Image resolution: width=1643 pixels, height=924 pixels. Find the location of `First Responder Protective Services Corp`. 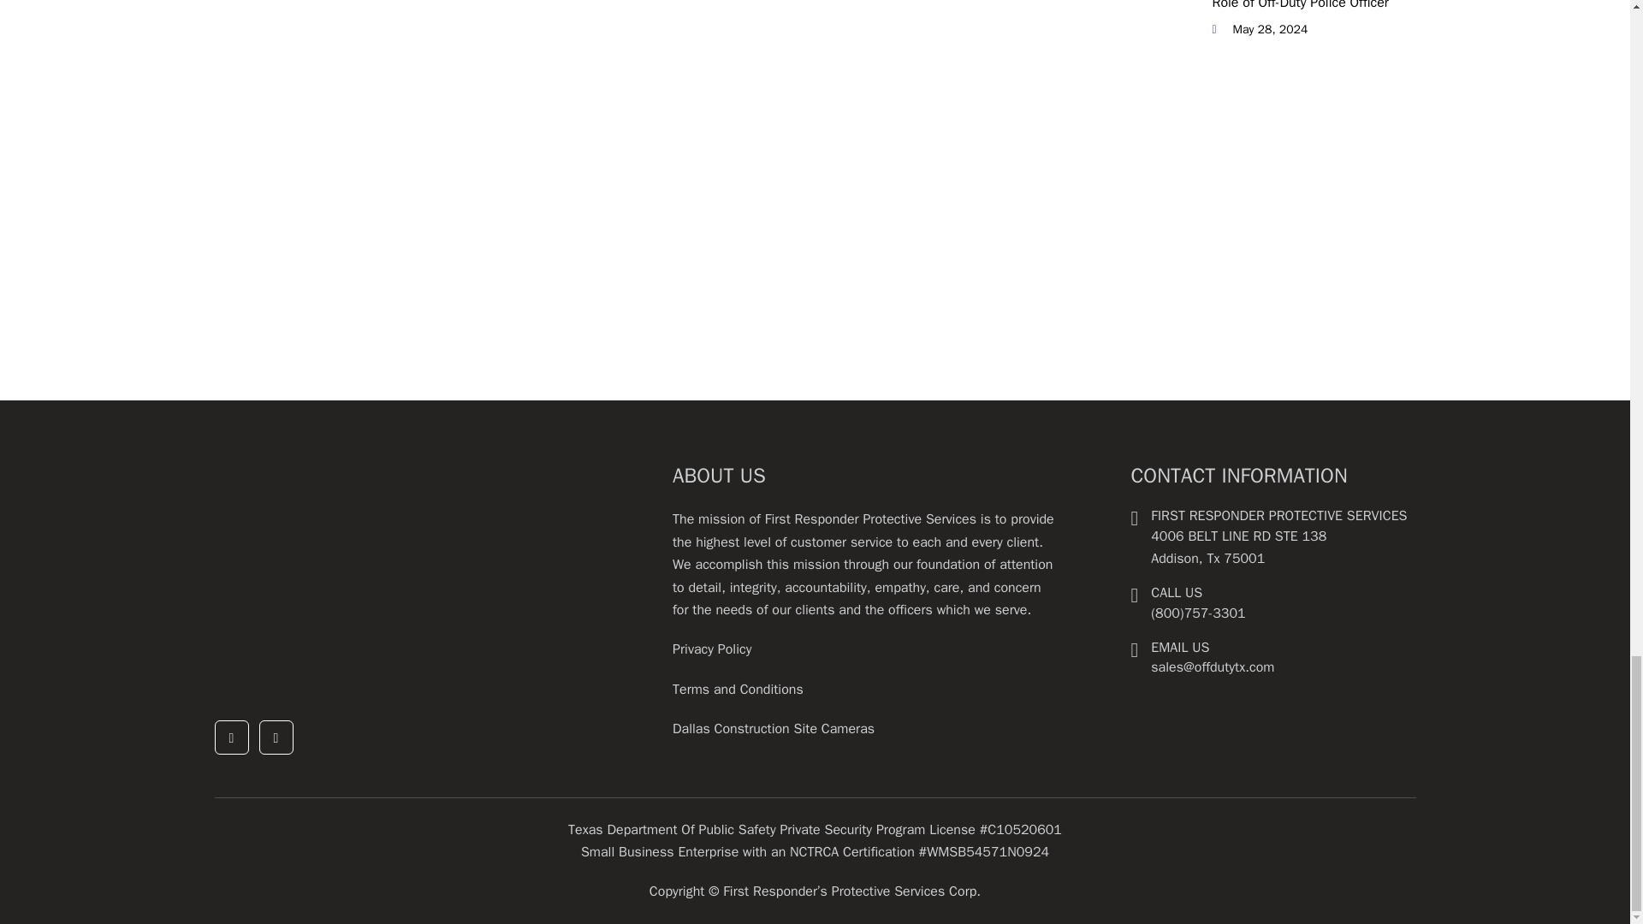

First Responder Protective Services Corp is located at coordinates (341, 570).